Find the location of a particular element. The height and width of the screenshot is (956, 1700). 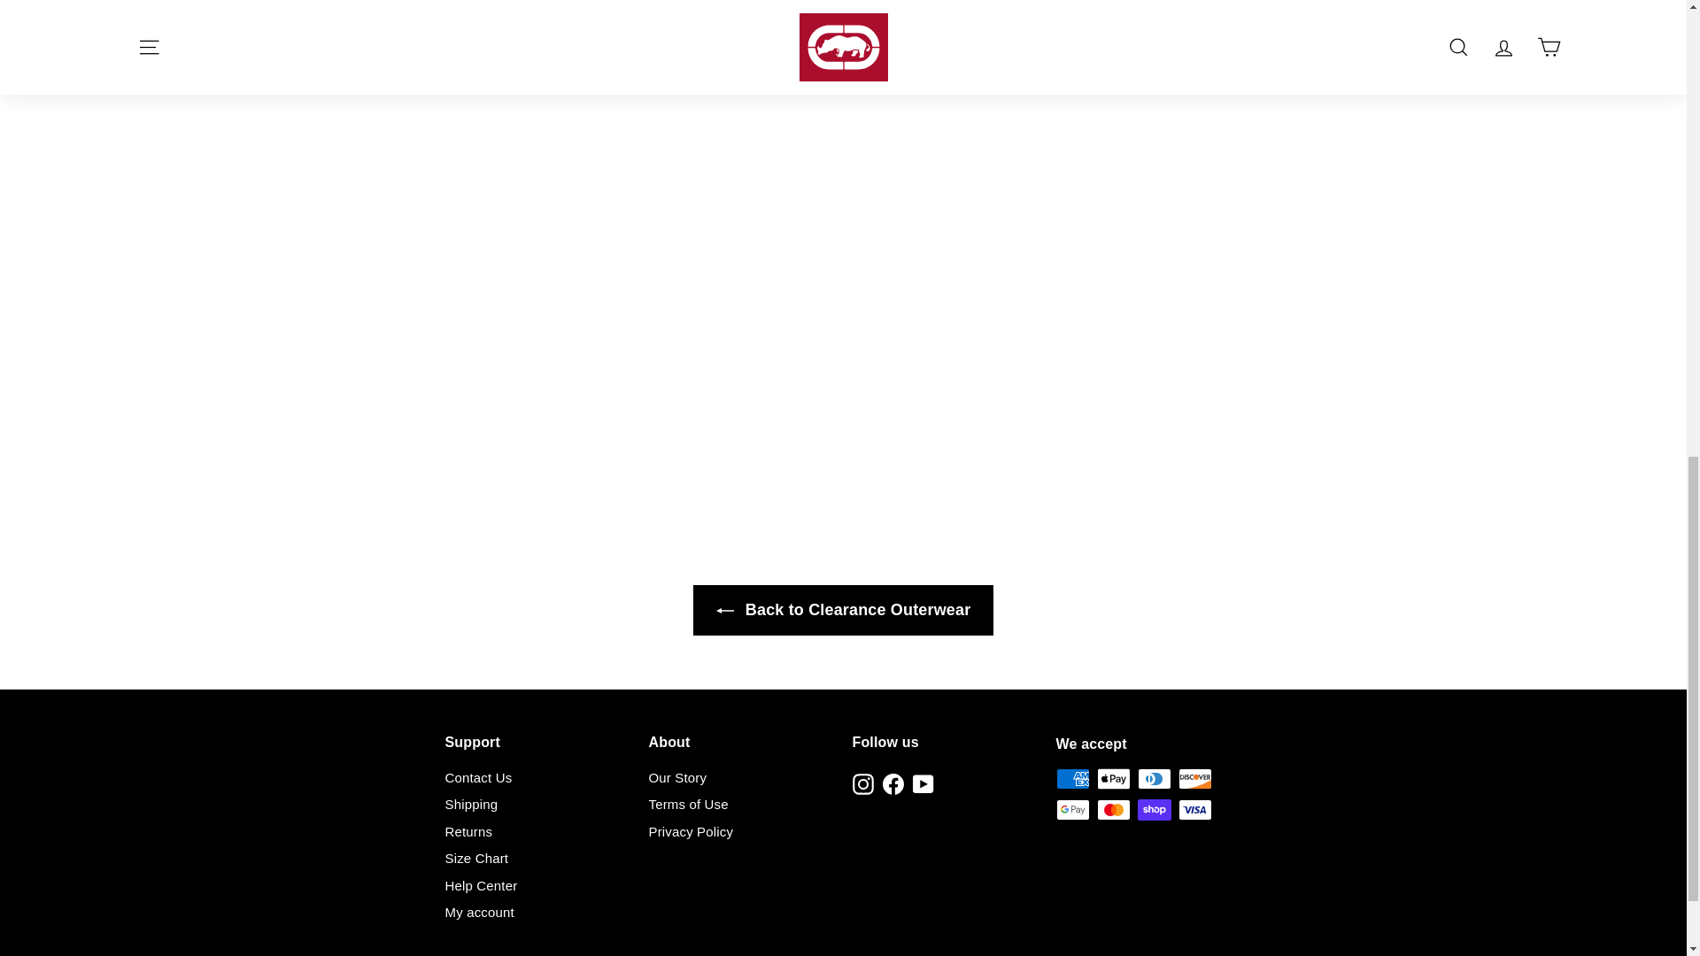

Shop Pay is located at coordinates (1154, 809).